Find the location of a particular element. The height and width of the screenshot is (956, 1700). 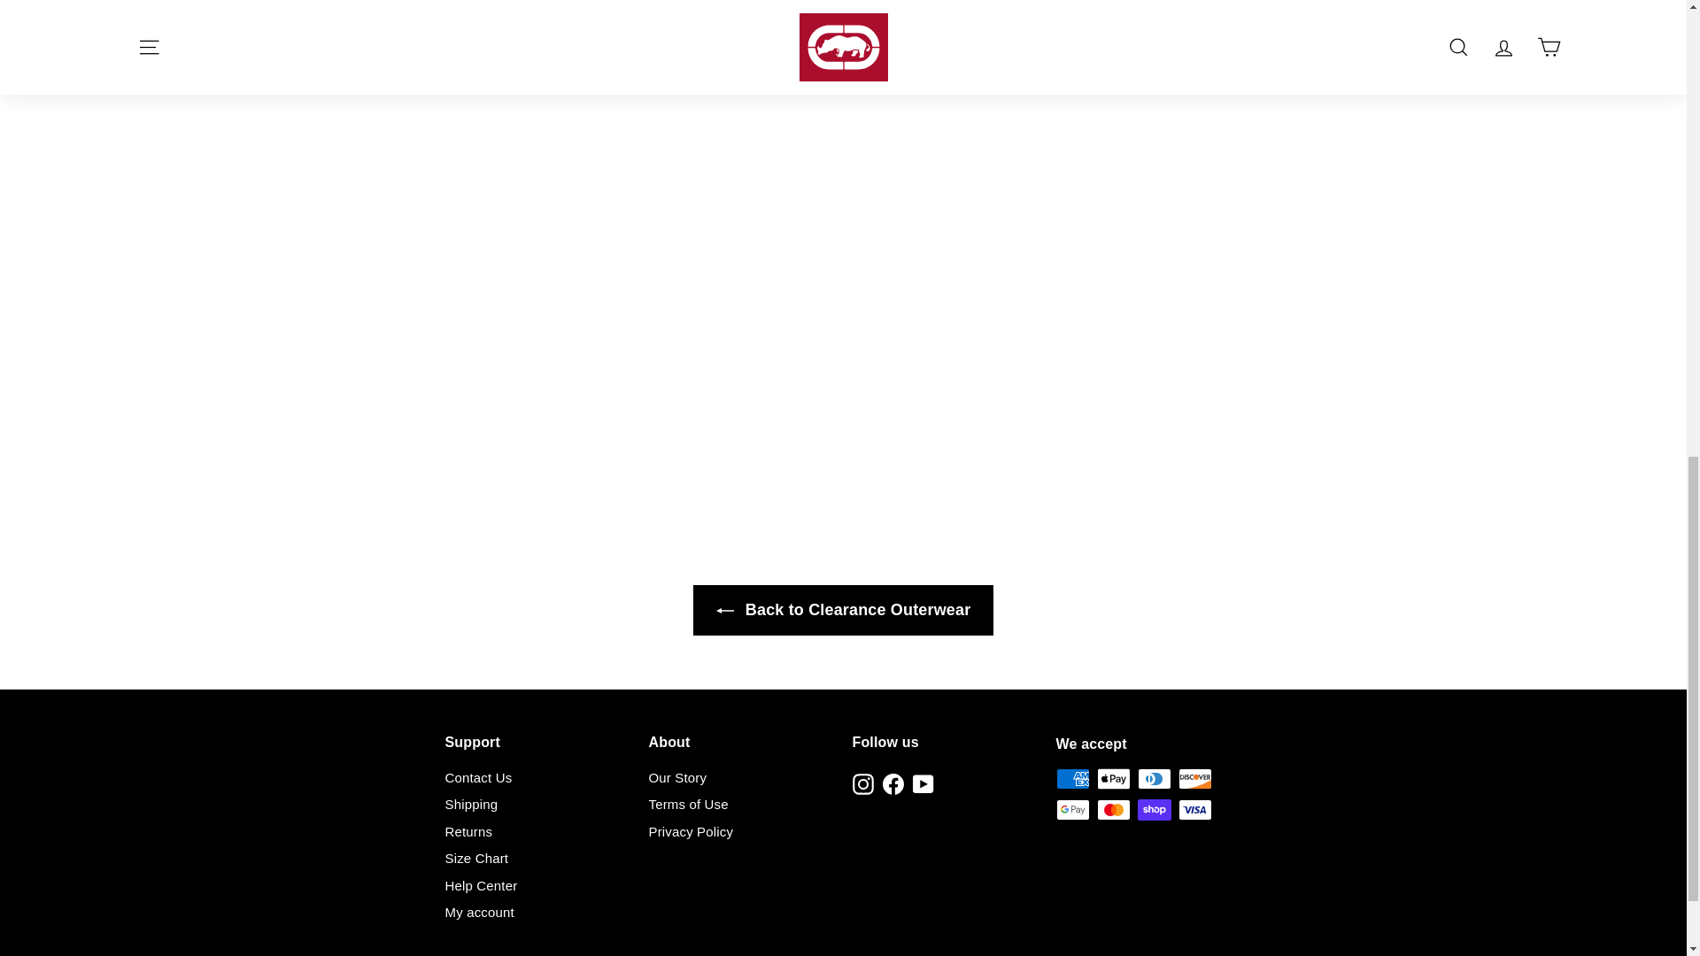

Shop Pay is located at coordinates (1154, 809).